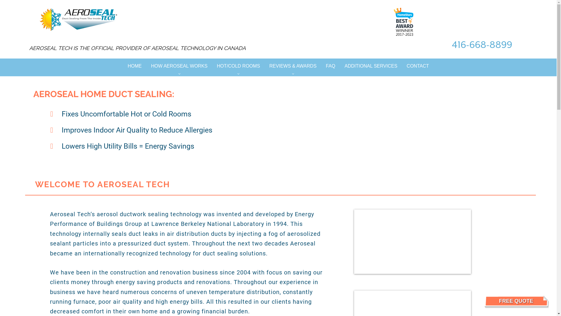  What do you see at coordinates (330, 66) in the screenshot?
I see `FAQ` at bounding box center [330, 66].